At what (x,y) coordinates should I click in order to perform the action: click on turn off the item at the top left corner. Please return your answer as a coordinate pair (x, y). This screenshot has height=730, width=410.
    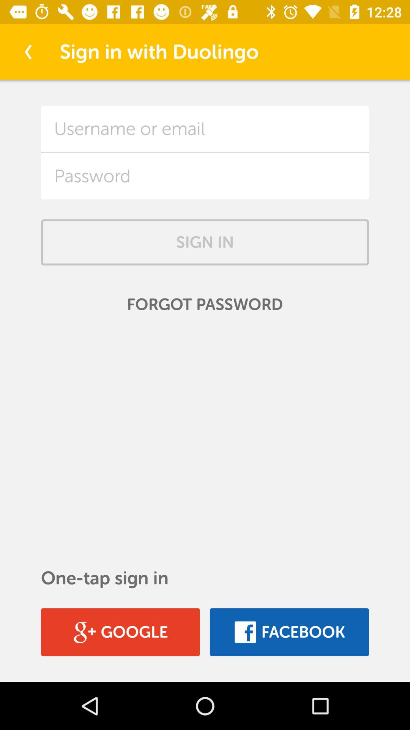
    Looking at the image, I should click on (28, 52).